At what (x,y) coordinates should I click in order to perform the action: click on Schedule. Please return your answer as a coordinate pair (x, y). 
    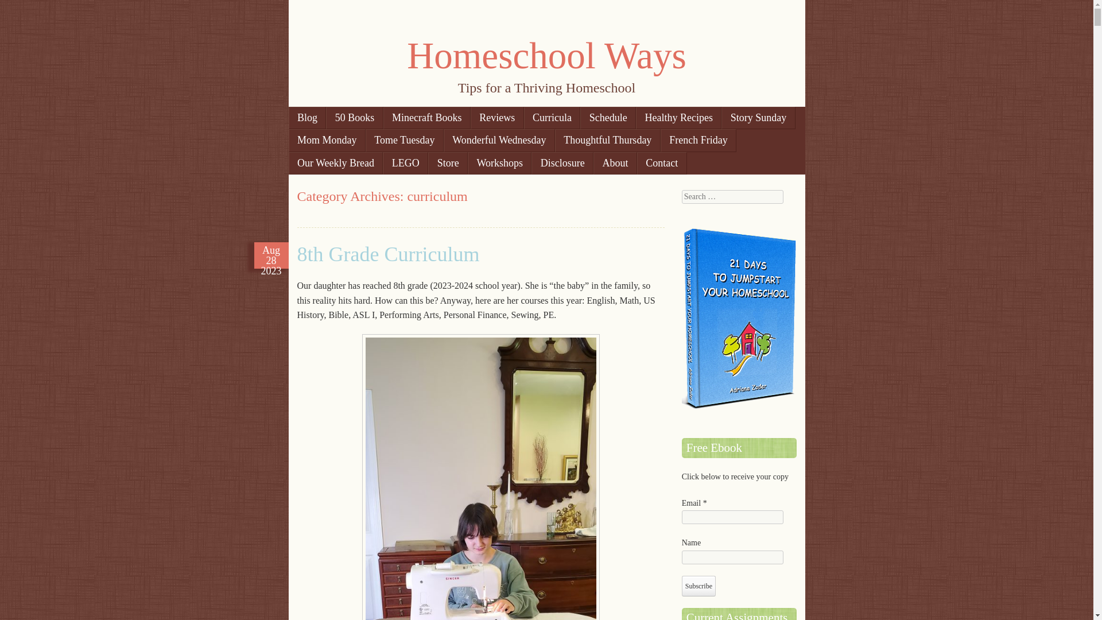
    Looking at the image, I should click on (608, 117).